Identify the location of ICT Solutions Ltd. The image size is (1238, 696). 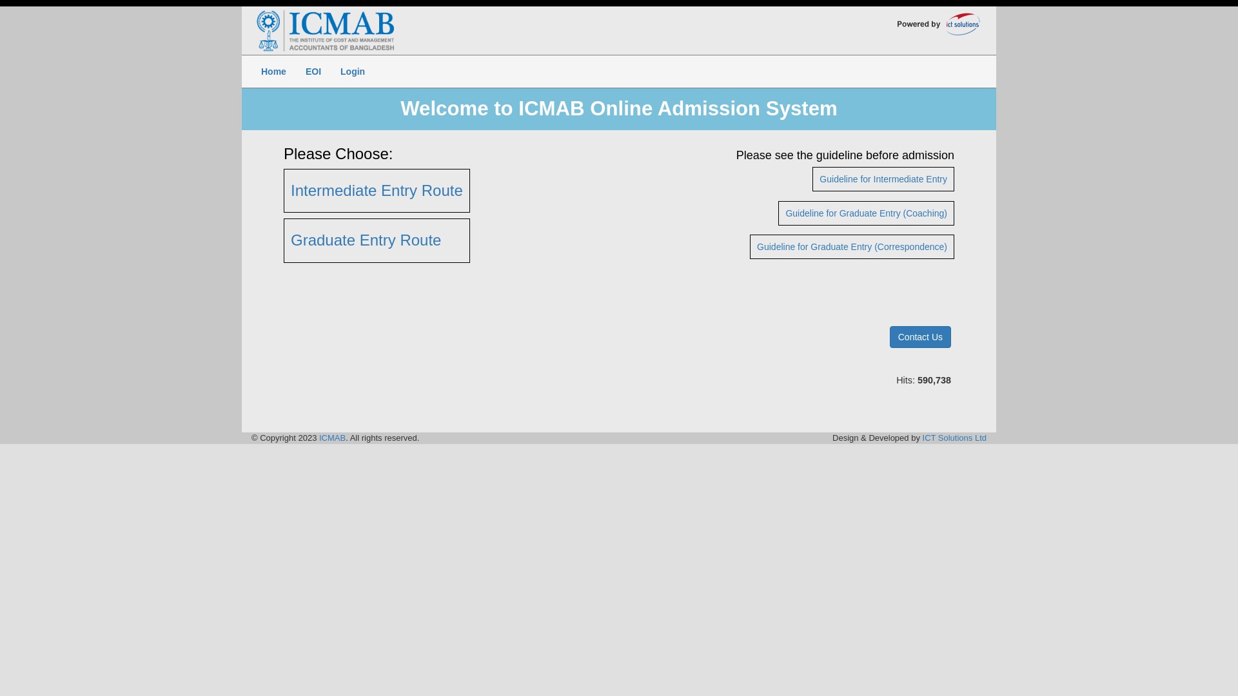
(954, 438).